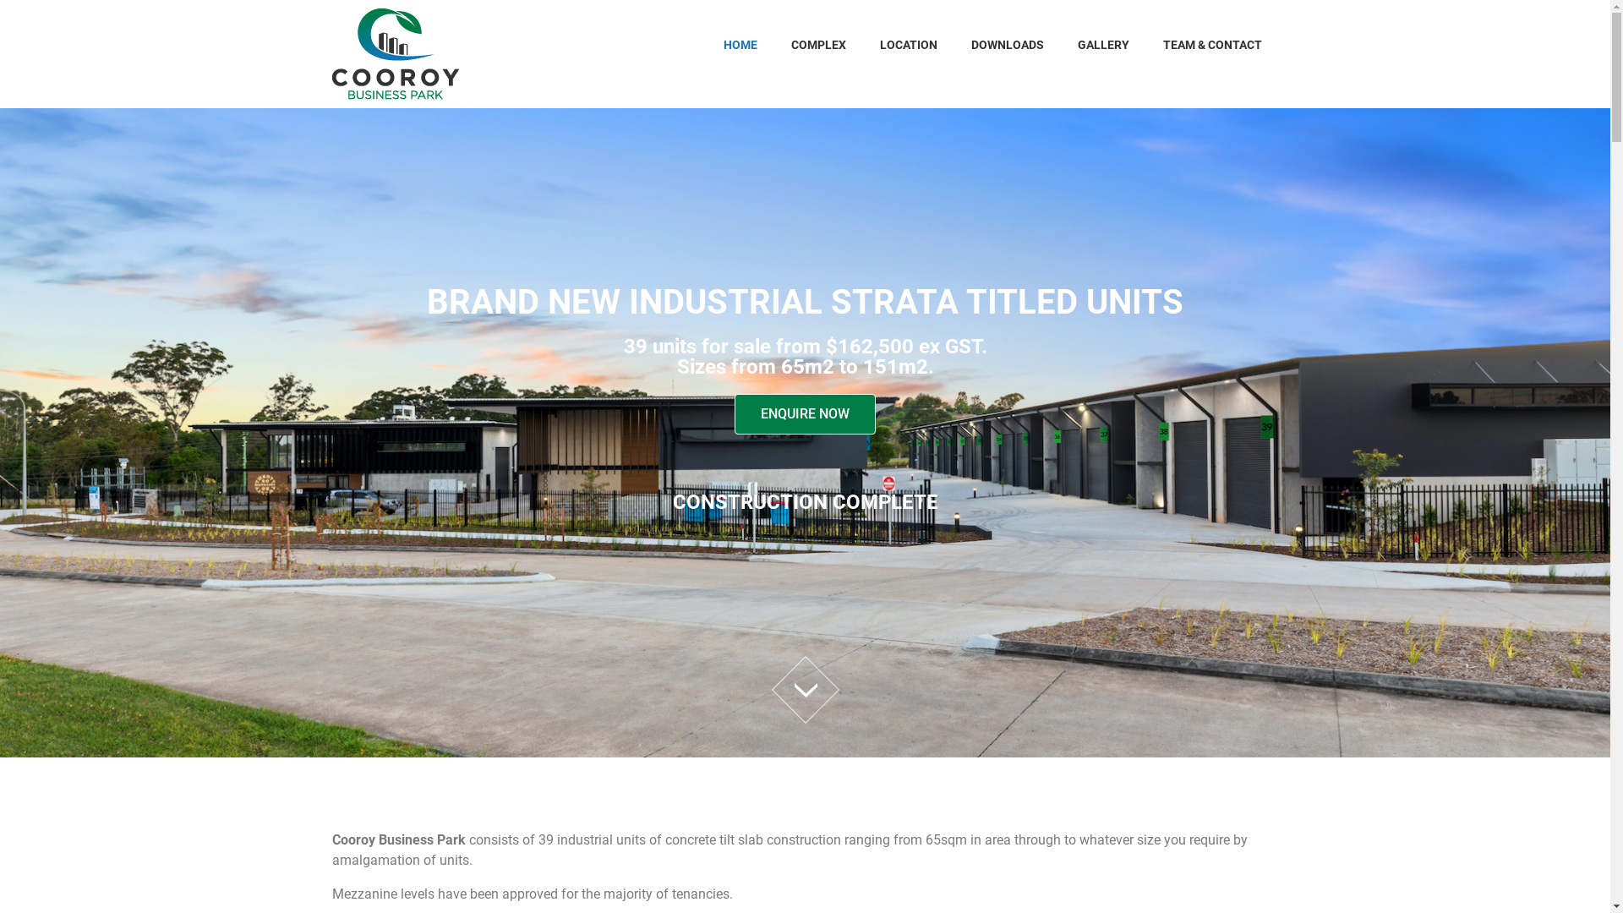 The image size is (1623, 913). Describe the element at coordinates (740, 45) in the screenshot. I see `HOME` at that location.